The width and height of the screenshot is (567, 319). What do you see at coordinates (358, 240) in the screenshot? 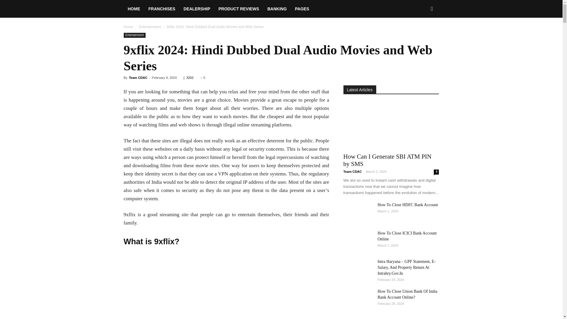
I see `How To Close ICICI Bank Account Online` at bounding box center [358, 240].